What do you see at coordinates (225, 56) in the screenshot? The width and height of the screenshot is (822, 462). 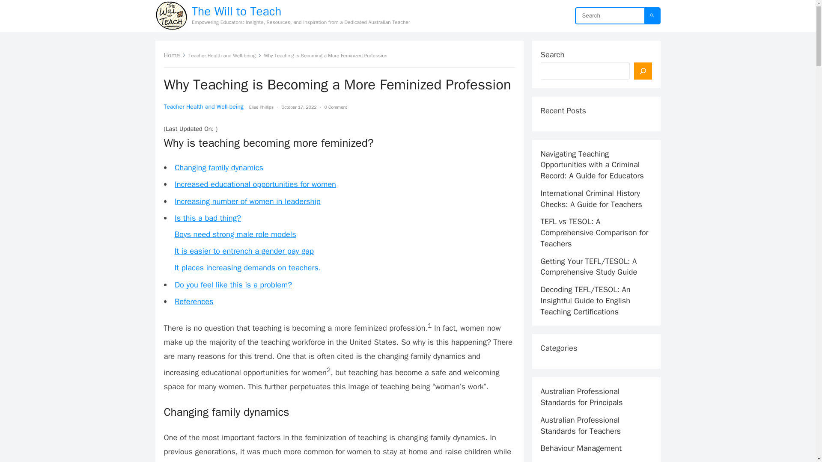 I see `Teacher Health and Well-being` at bounding box center [225, 56].